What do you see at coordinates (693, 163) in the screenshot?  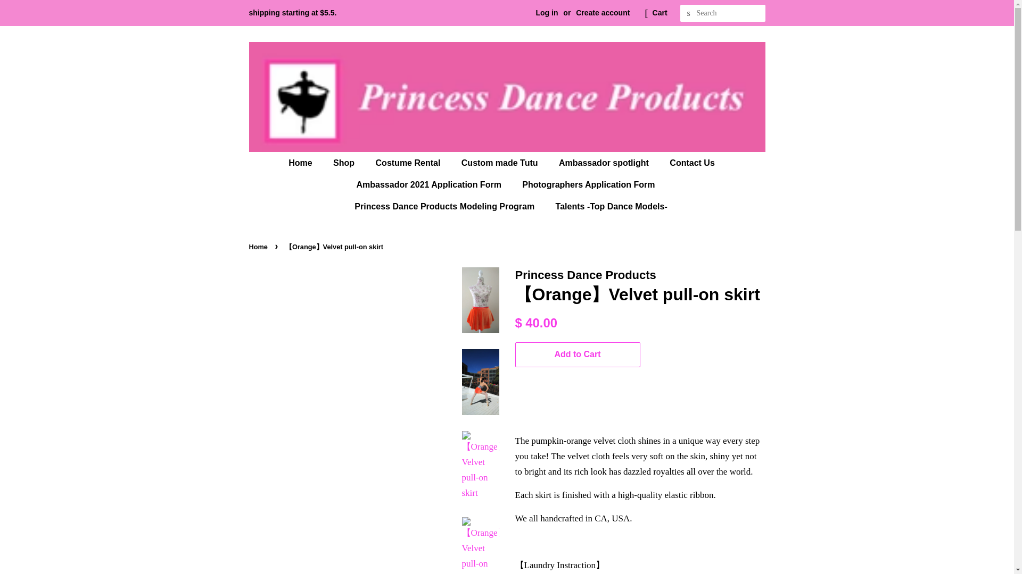 I see `Contact Us` at bounding box center [693, 163].